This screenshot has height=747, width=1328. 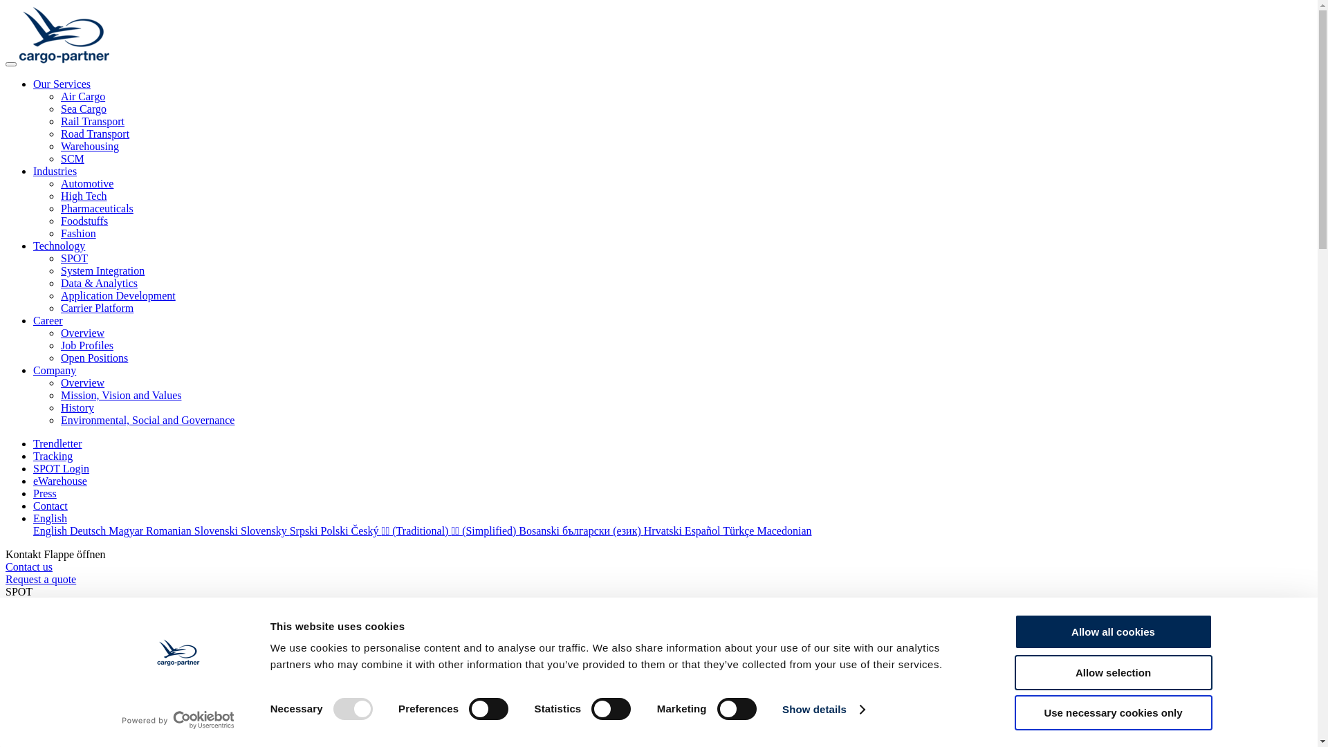 I want to click on Pharmaceuticals, so click(x=97, y=209).